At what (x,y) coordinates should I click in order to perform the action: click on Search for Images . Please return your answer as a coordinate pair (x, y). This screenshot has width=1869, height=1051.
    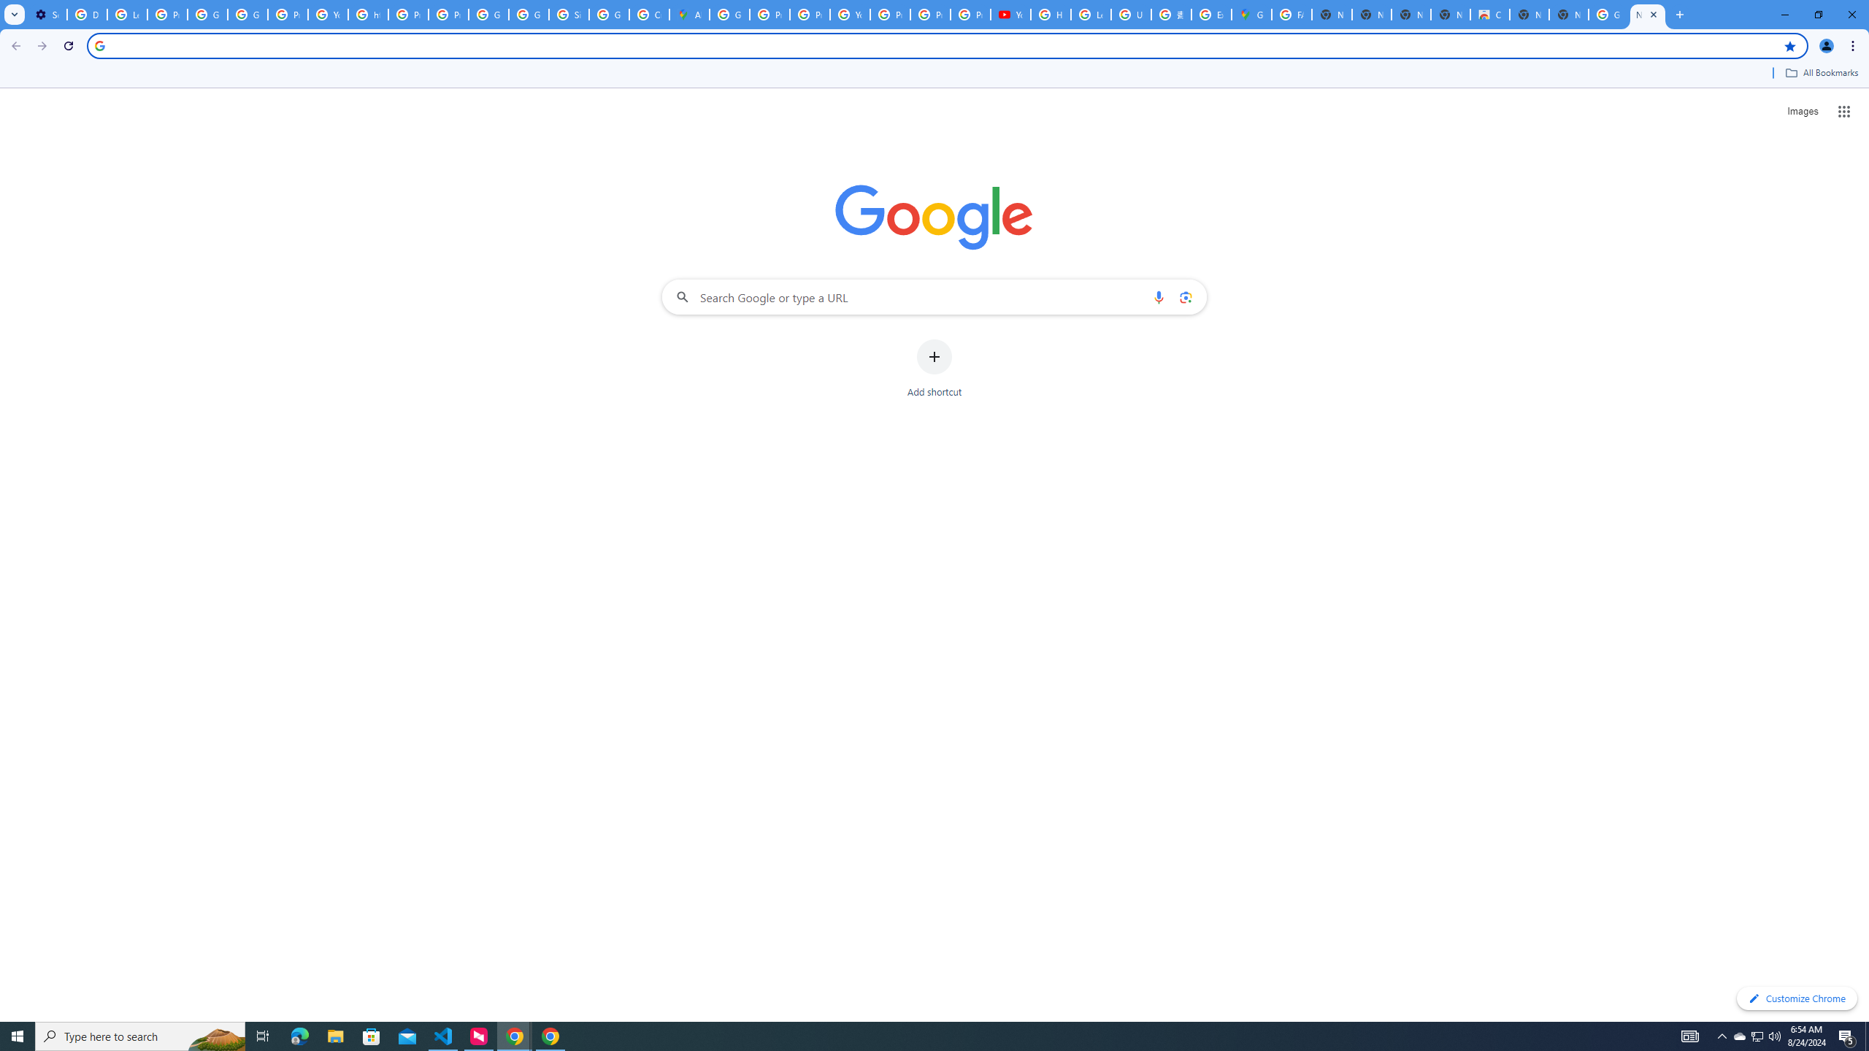
    Looking at the image, I should click on (1802, 112).